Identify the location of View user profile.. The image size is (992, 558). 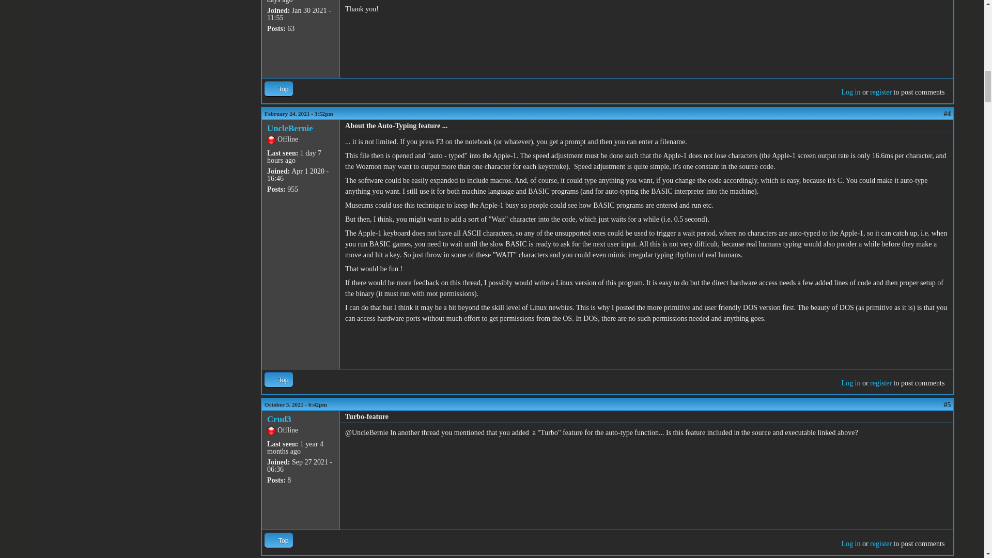
(290, 128).